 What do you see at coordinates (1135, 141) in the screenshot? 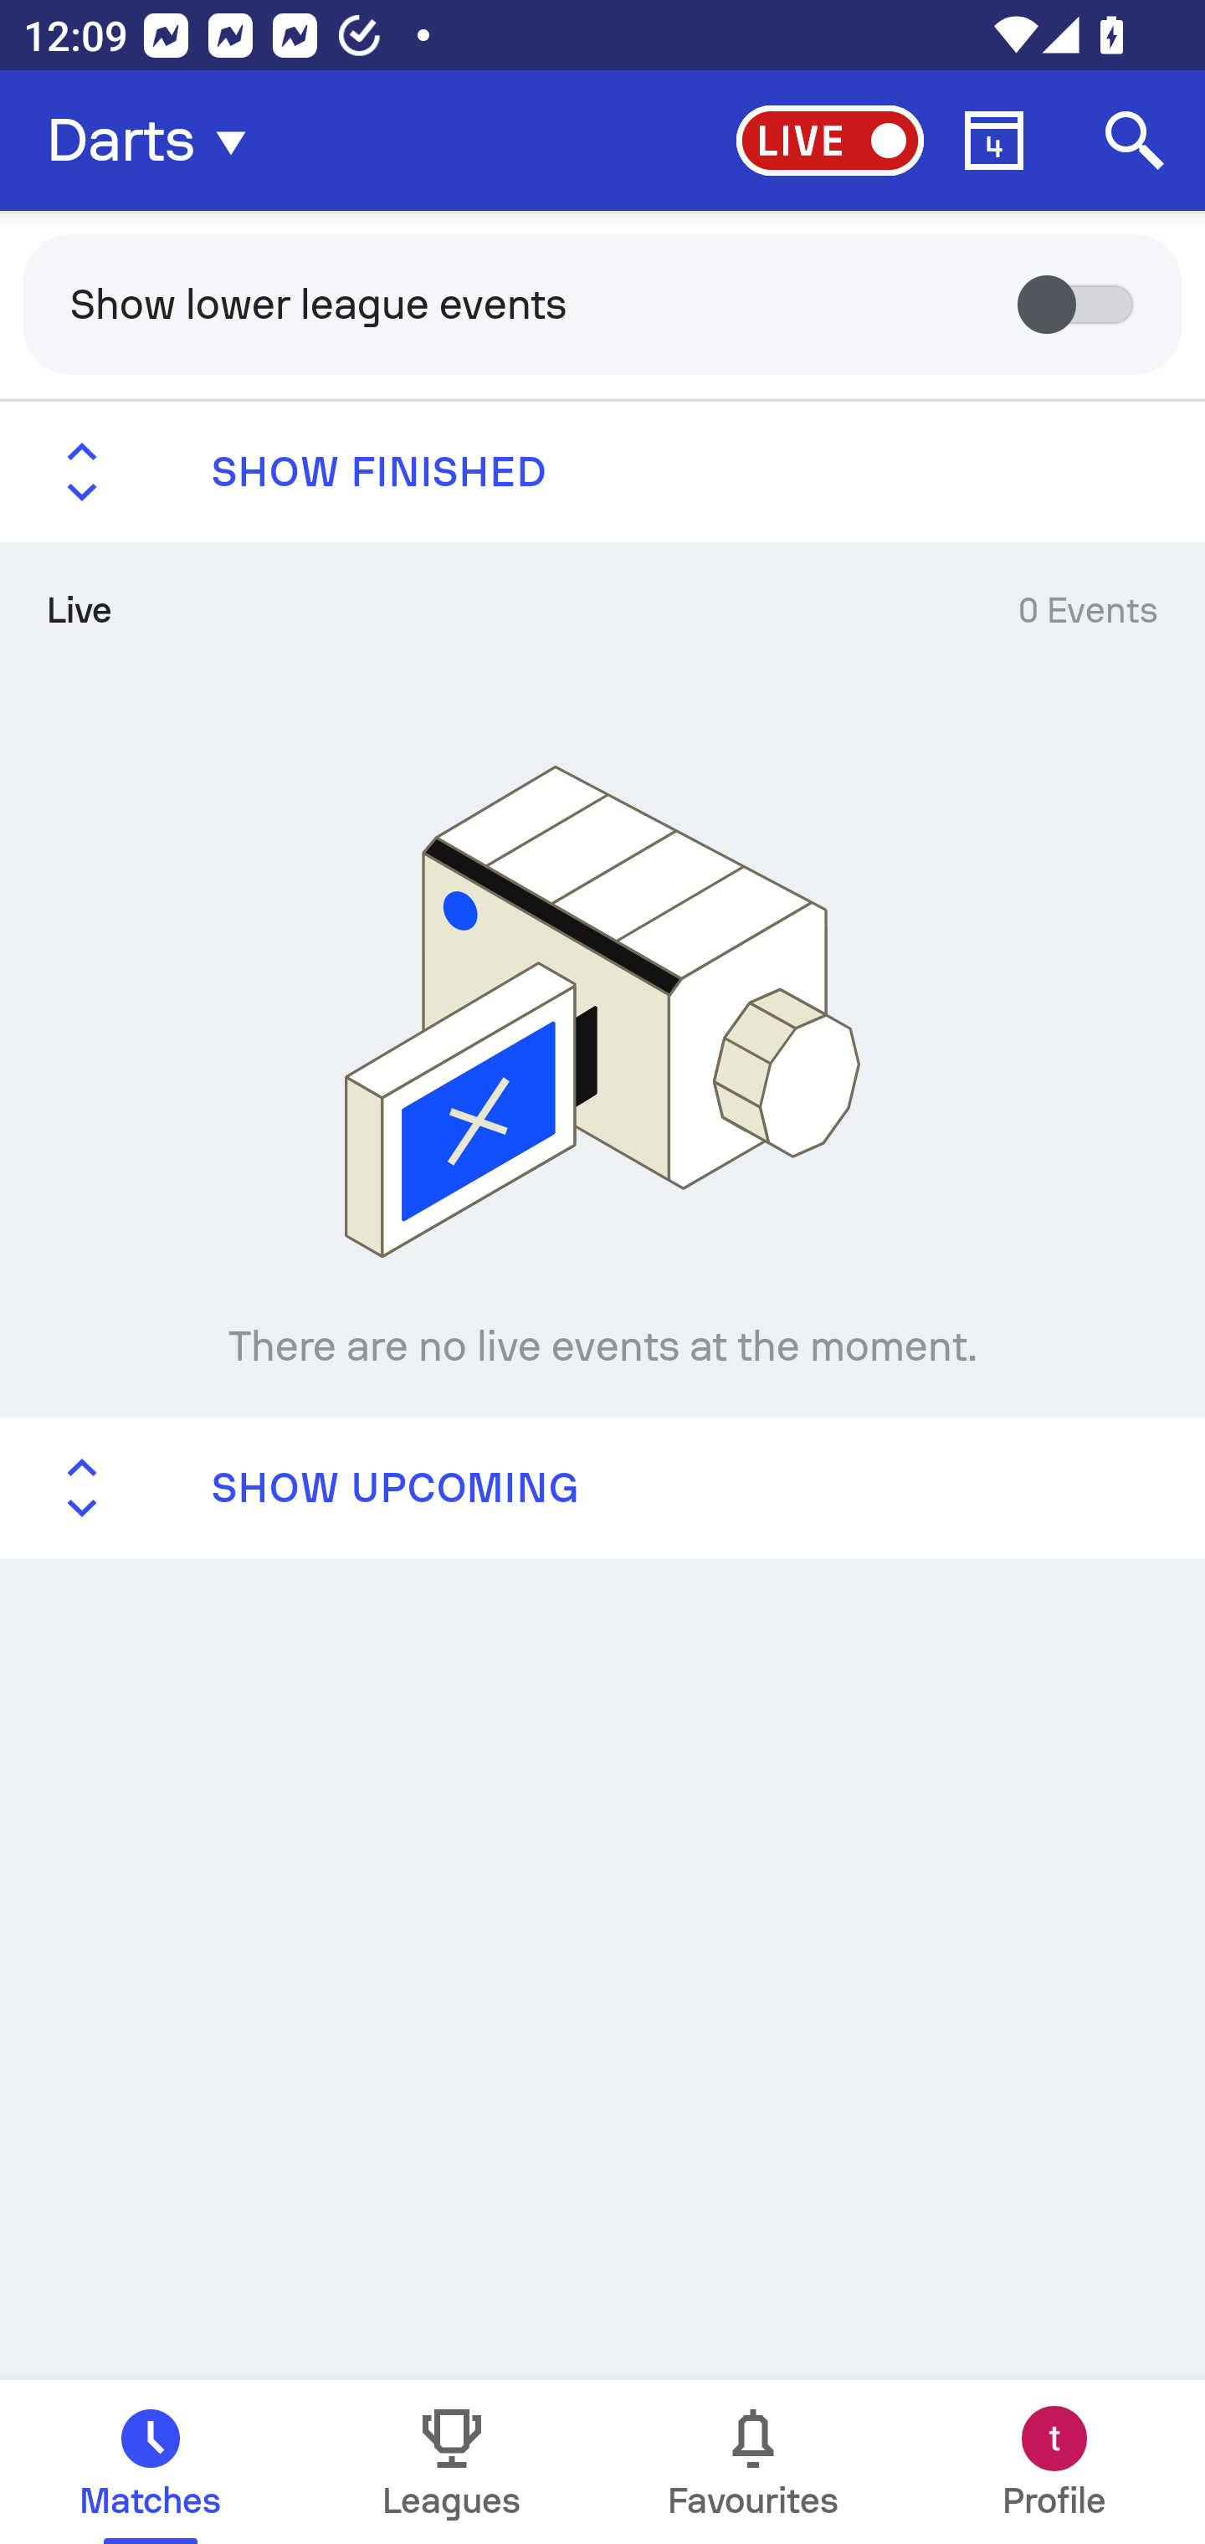
I see `Search` at bounding box center [1135, 141].